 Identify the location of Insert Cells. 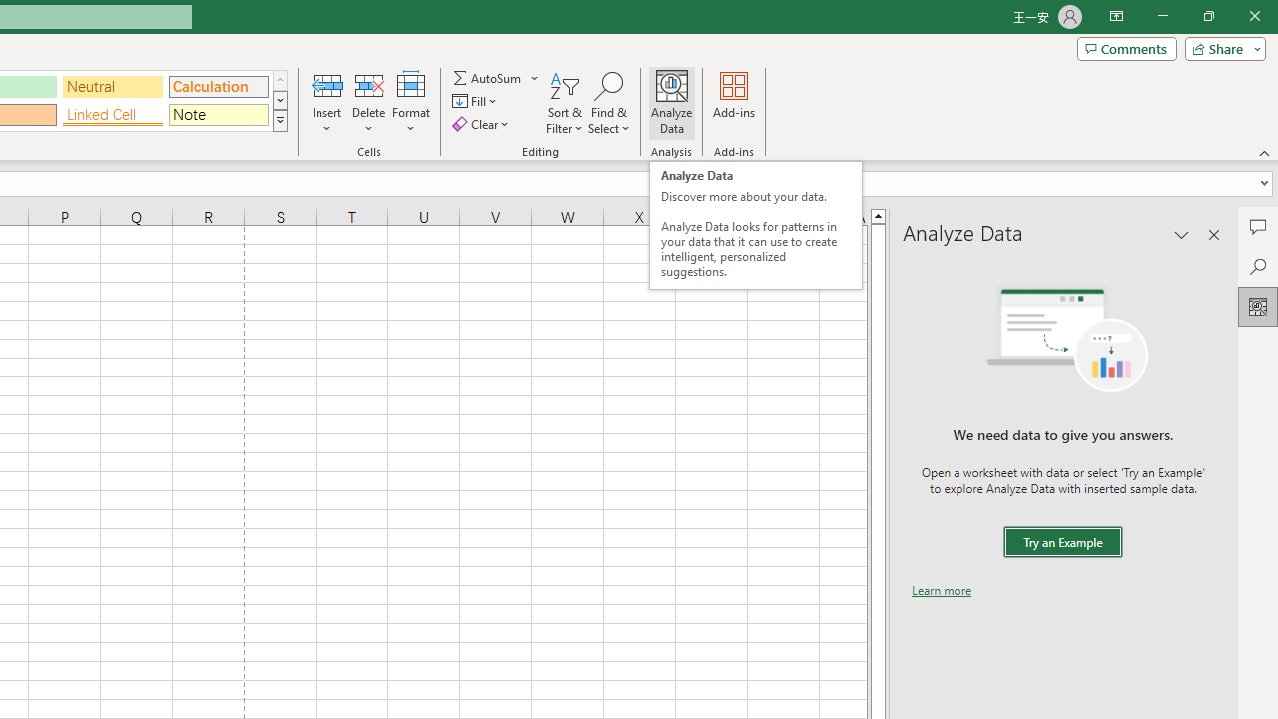
(327, 84).